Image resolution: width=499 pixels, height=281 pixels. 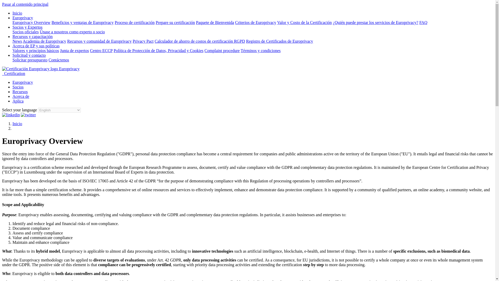 I want to click on Aplica, so click(x=18, y=101).